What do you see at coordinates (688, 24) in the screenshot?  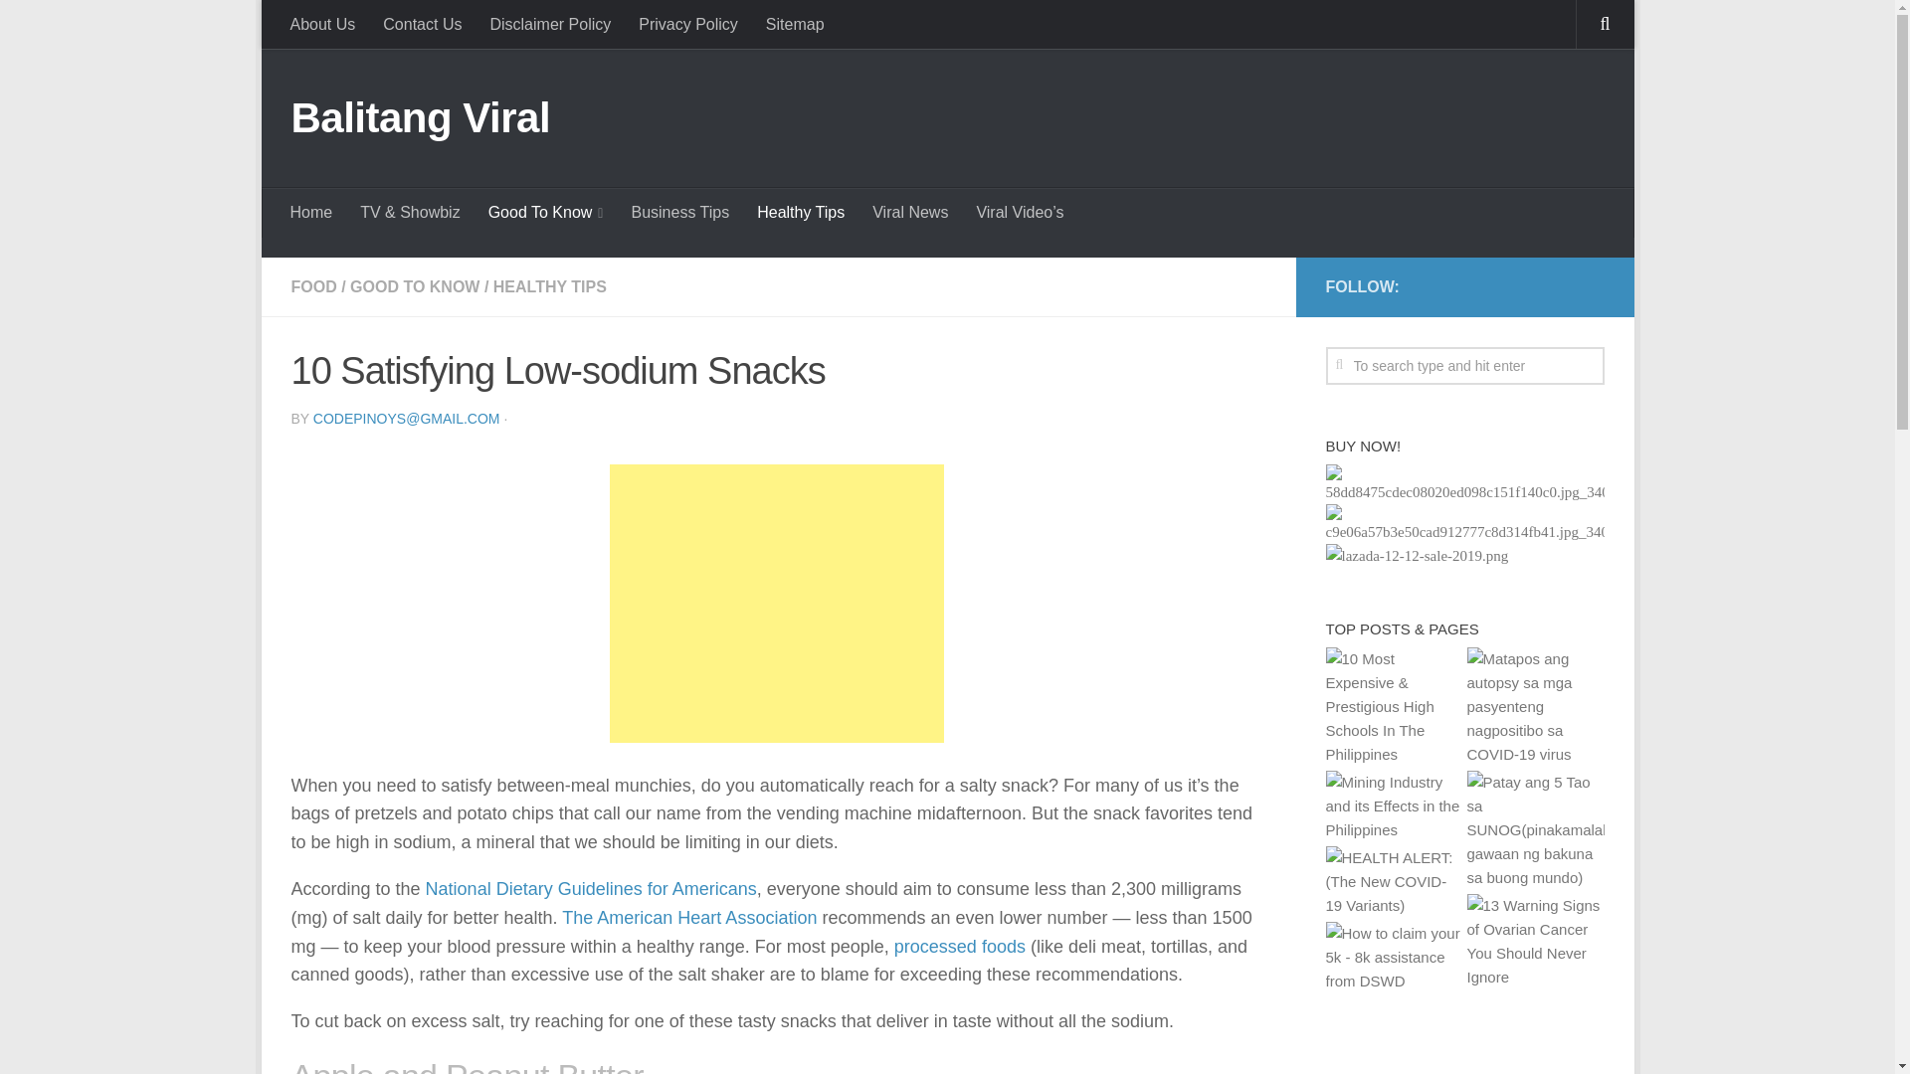 I see `Privacy Policy` at bounding box center [688, 24].